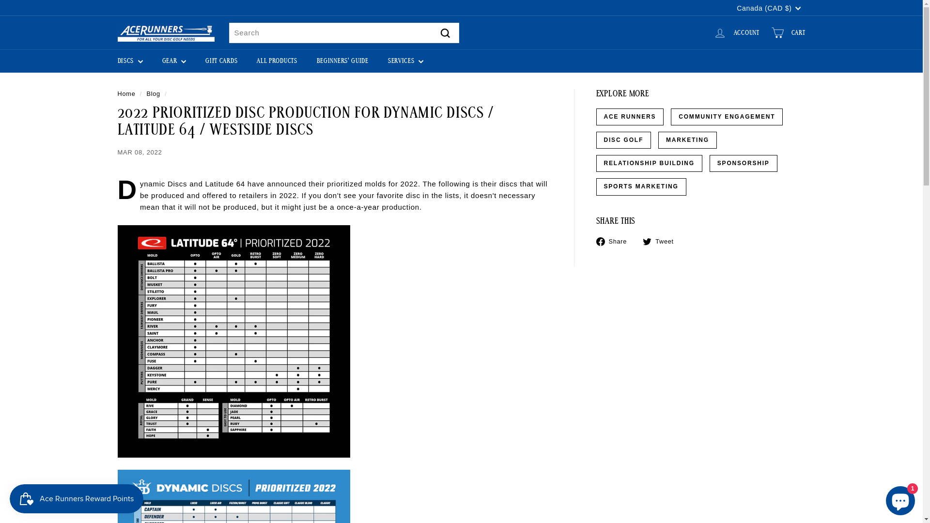 Image resolution: width=930 pixels, height=523 pixels. I want to click on COMMUNITY ENGAGEMENT, so click(727, 117).